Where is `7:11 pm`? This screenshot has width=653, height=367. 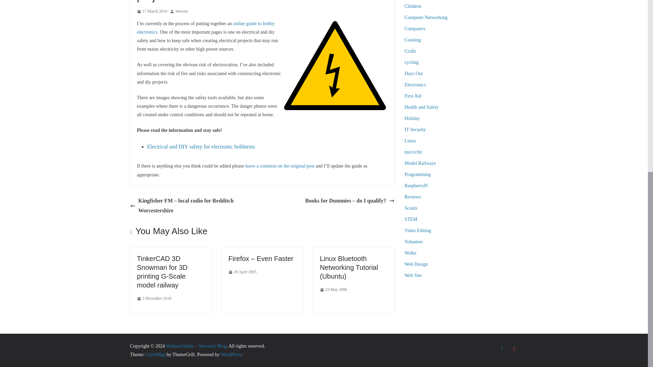 7:11 pm is located at coordinates (152, 12).